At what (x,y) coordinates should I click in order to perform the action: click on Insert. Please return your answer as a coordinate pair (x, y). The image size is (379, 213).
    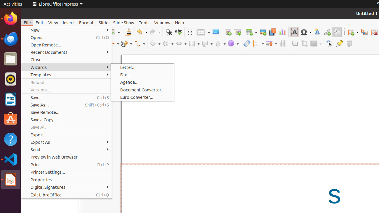
    Looking at the image, I should click on (69, 22).